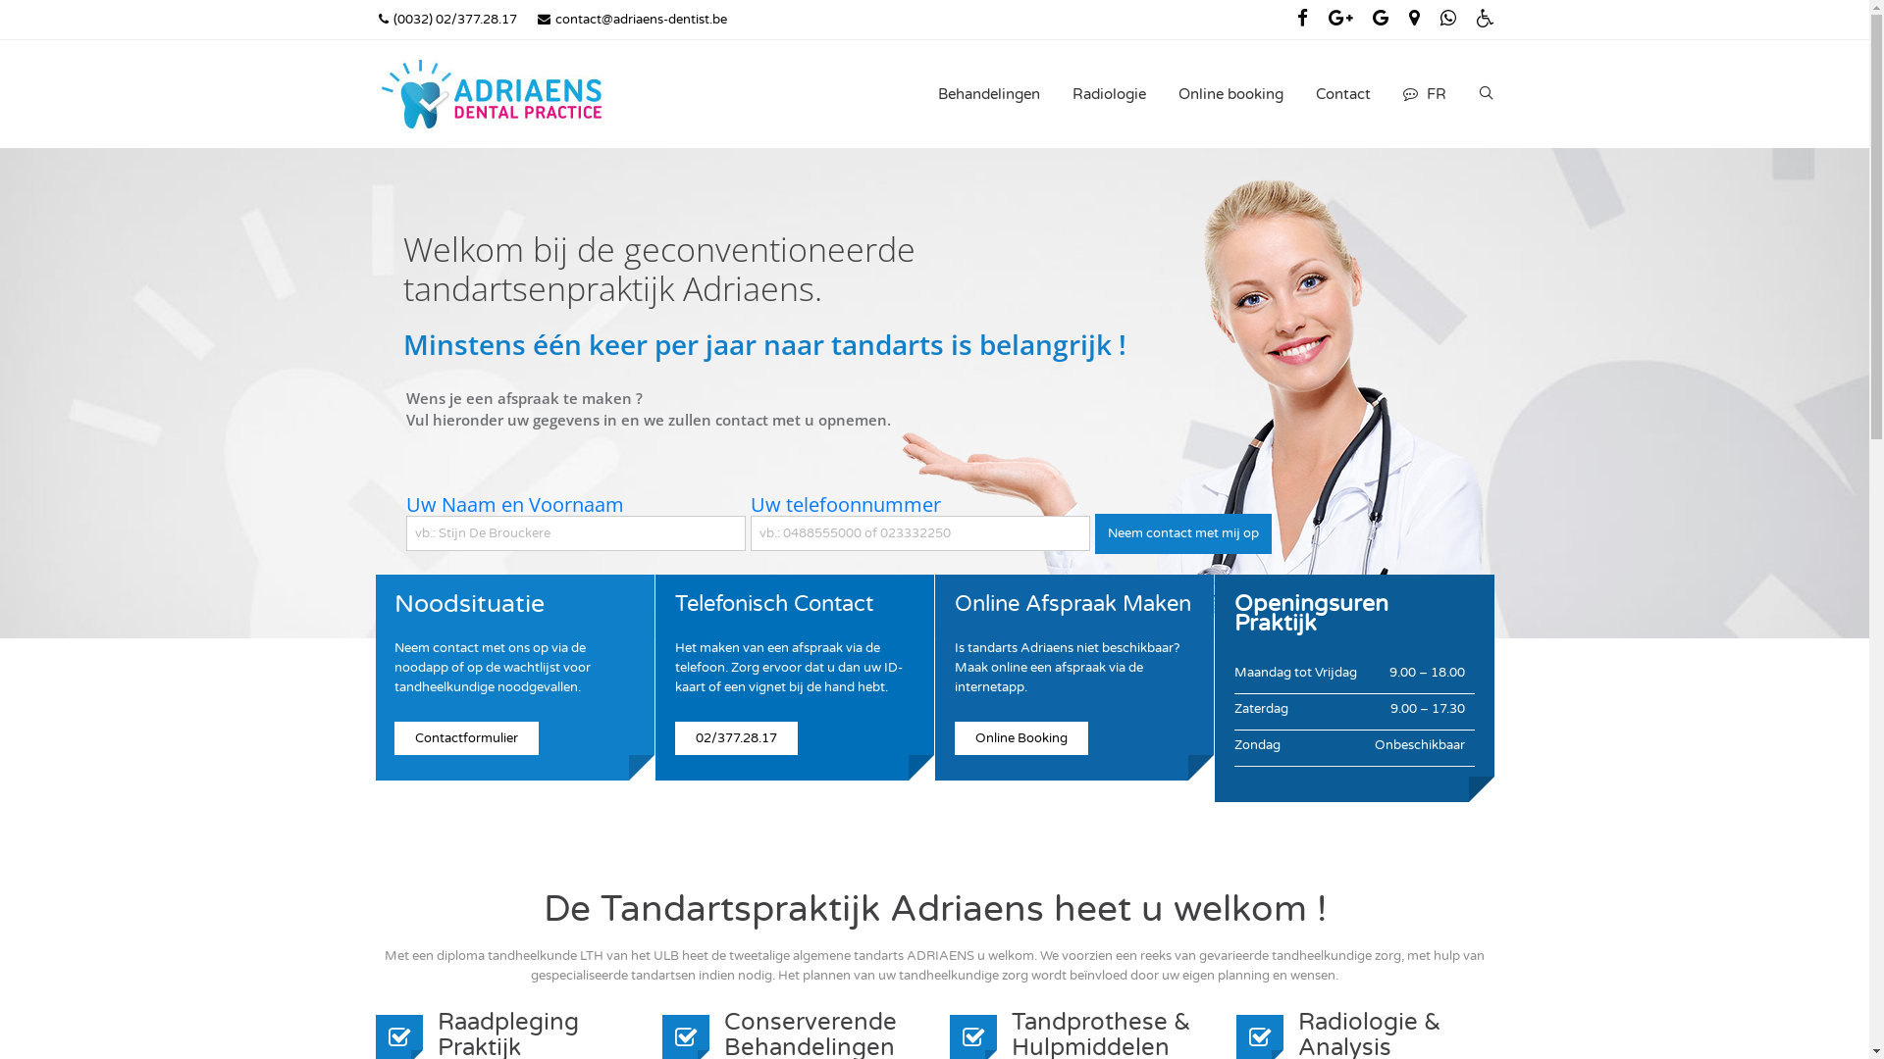 Image resolution: width=1884 pixels, height=1059 pixels. I want to click on Openingsuren Praktijk, so click(1355, 614).